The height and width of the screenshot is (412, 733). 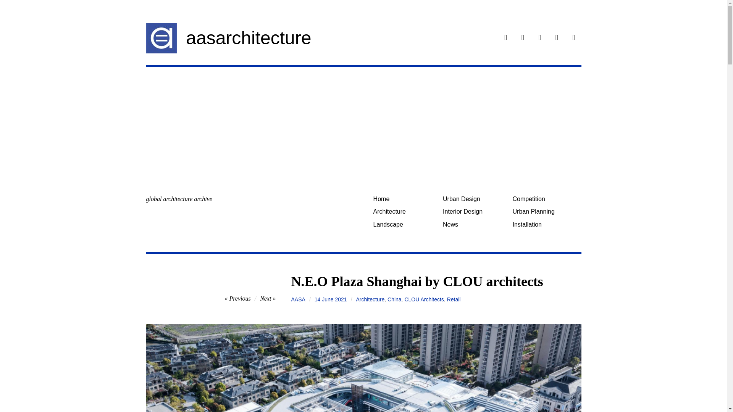 What do you see at coordinates (268, 298) in the screenshot?
I see `Next` at bounding box center [268, 298].